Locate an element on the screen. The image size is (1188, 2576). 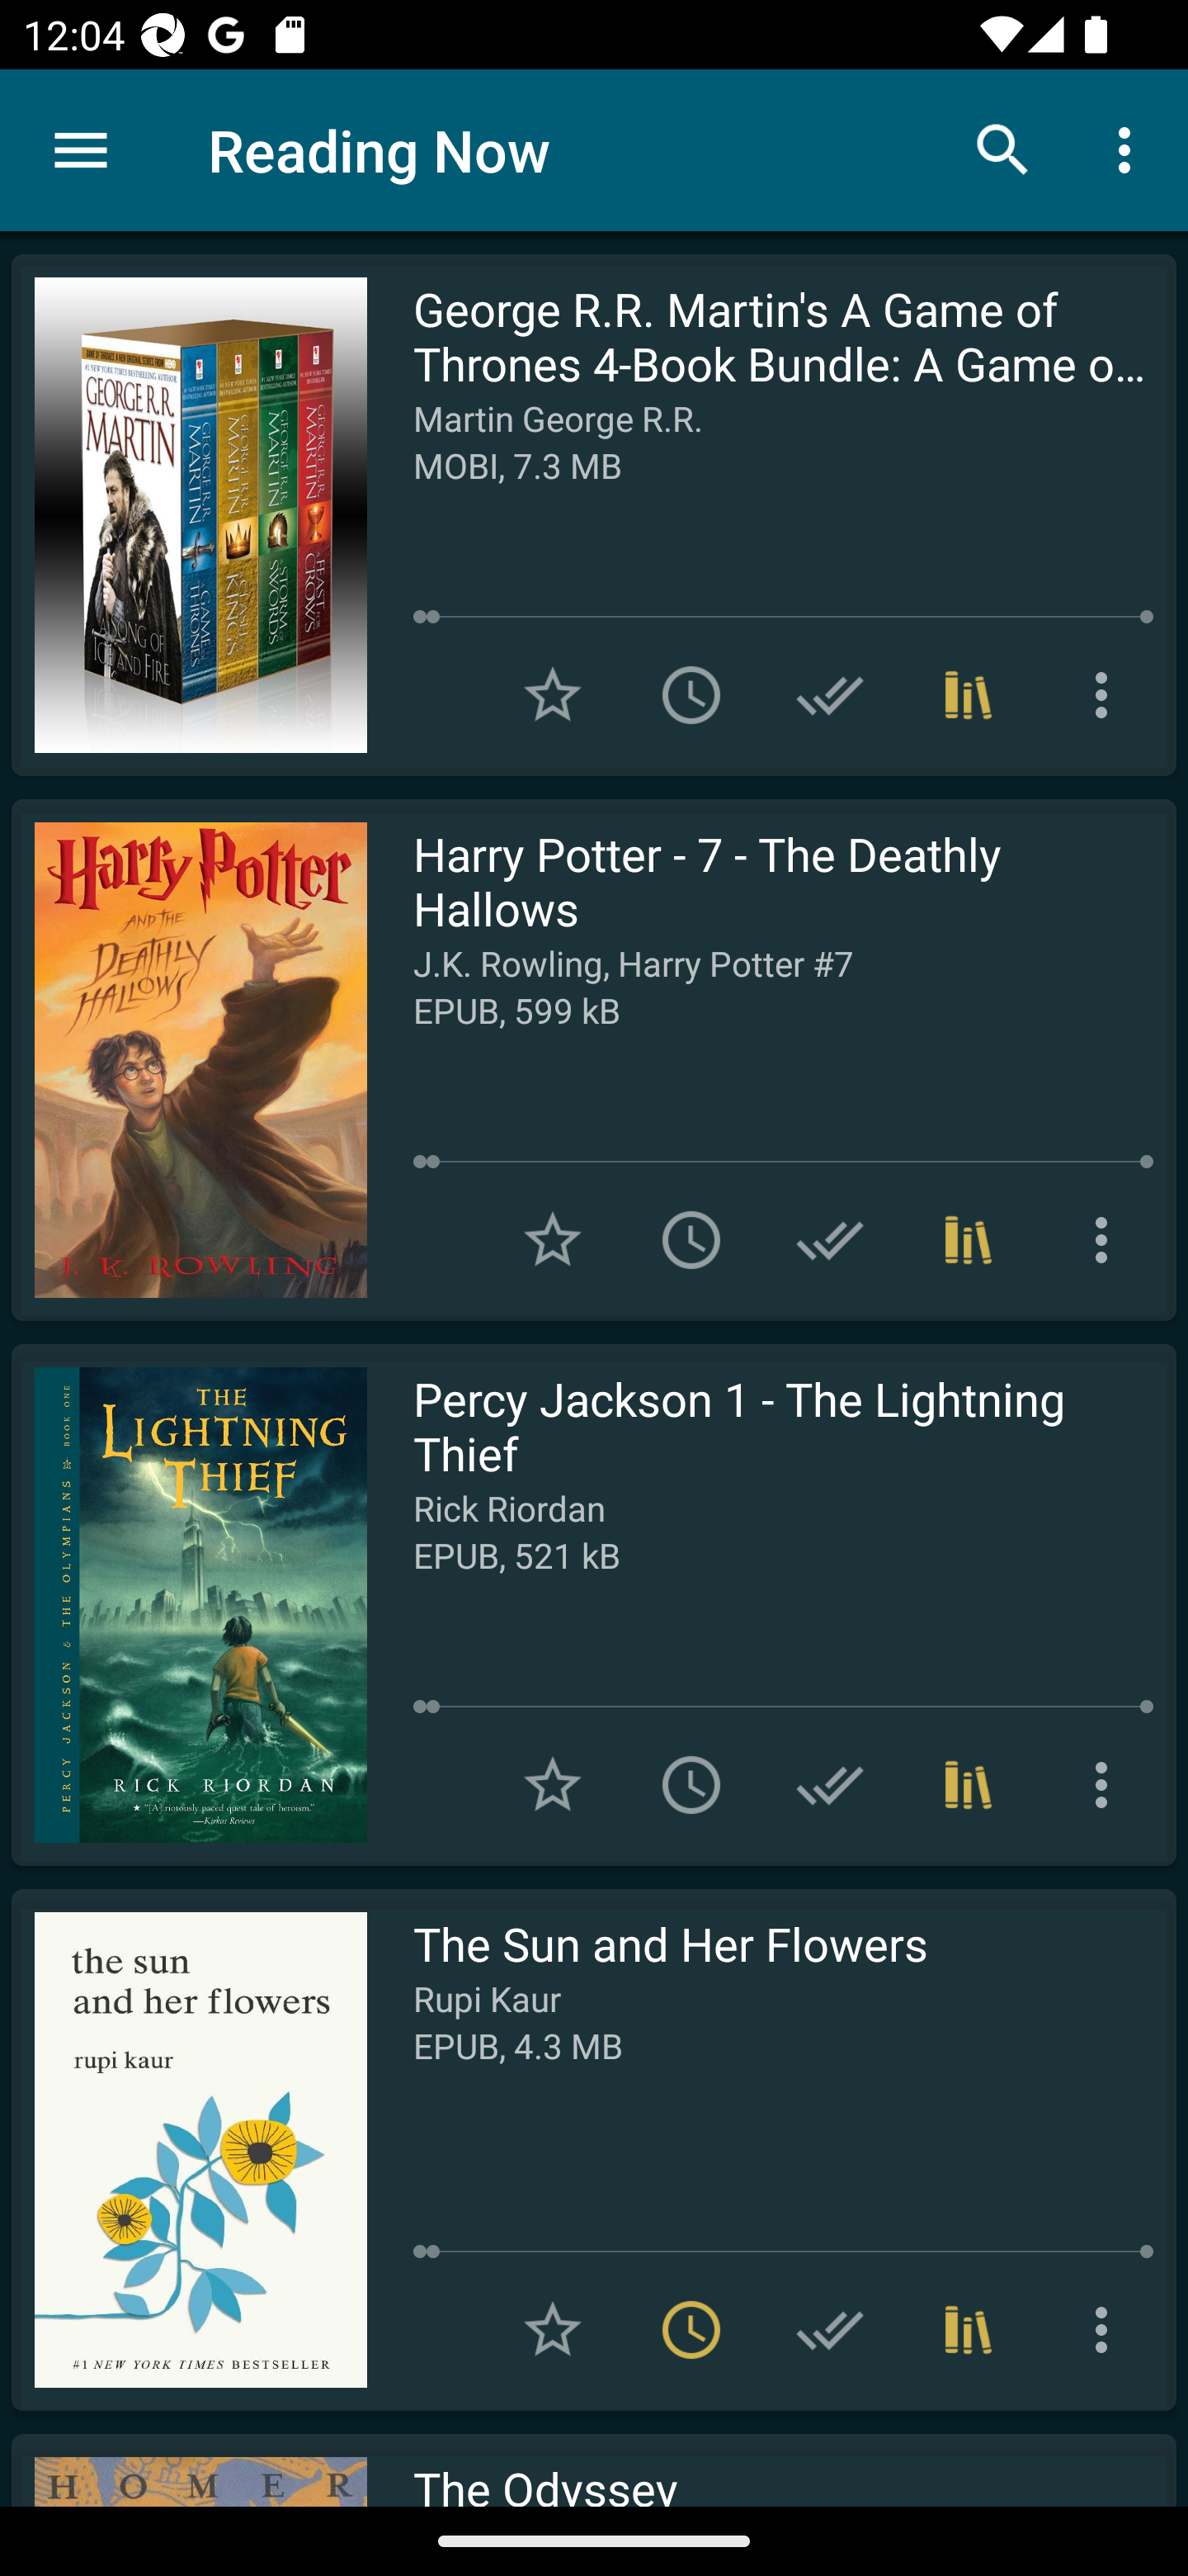
More options is located at coordinates (1107, 1238).